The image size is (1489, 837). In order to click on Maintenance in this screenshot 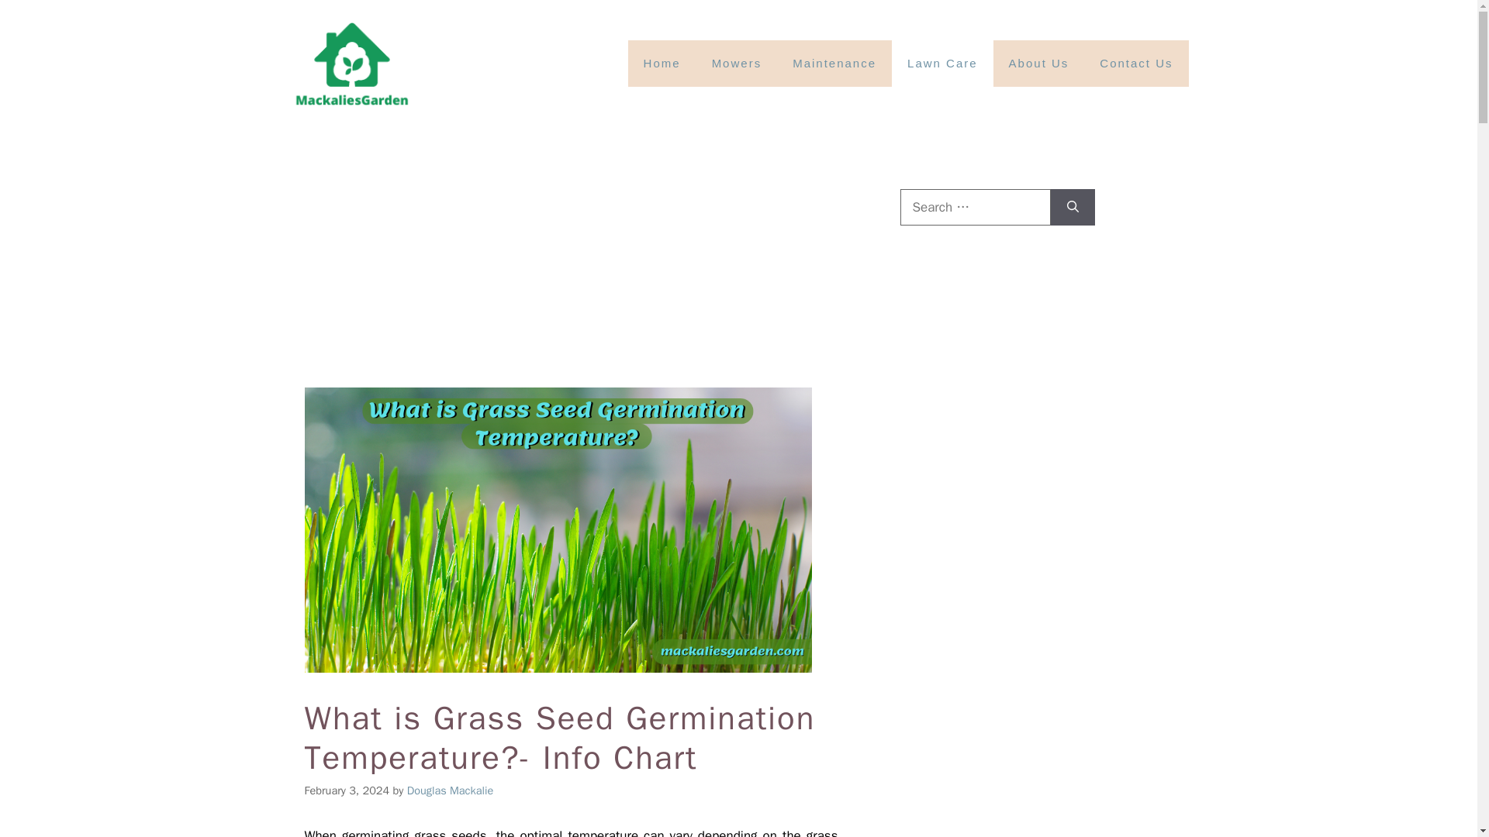, I will do `click(834, 64)`.